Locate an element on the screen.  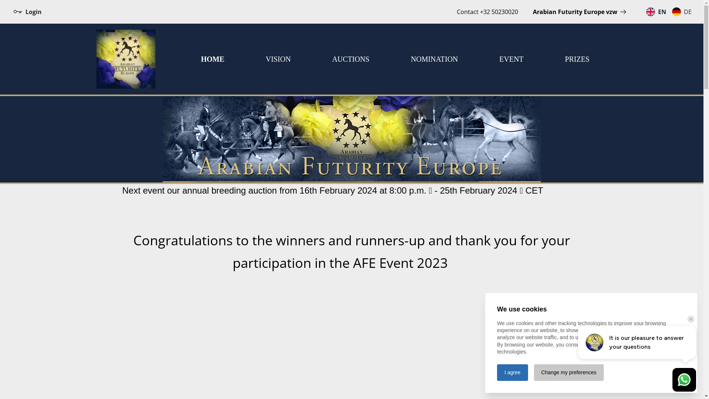
I agree is located at coordinates (513, 372).